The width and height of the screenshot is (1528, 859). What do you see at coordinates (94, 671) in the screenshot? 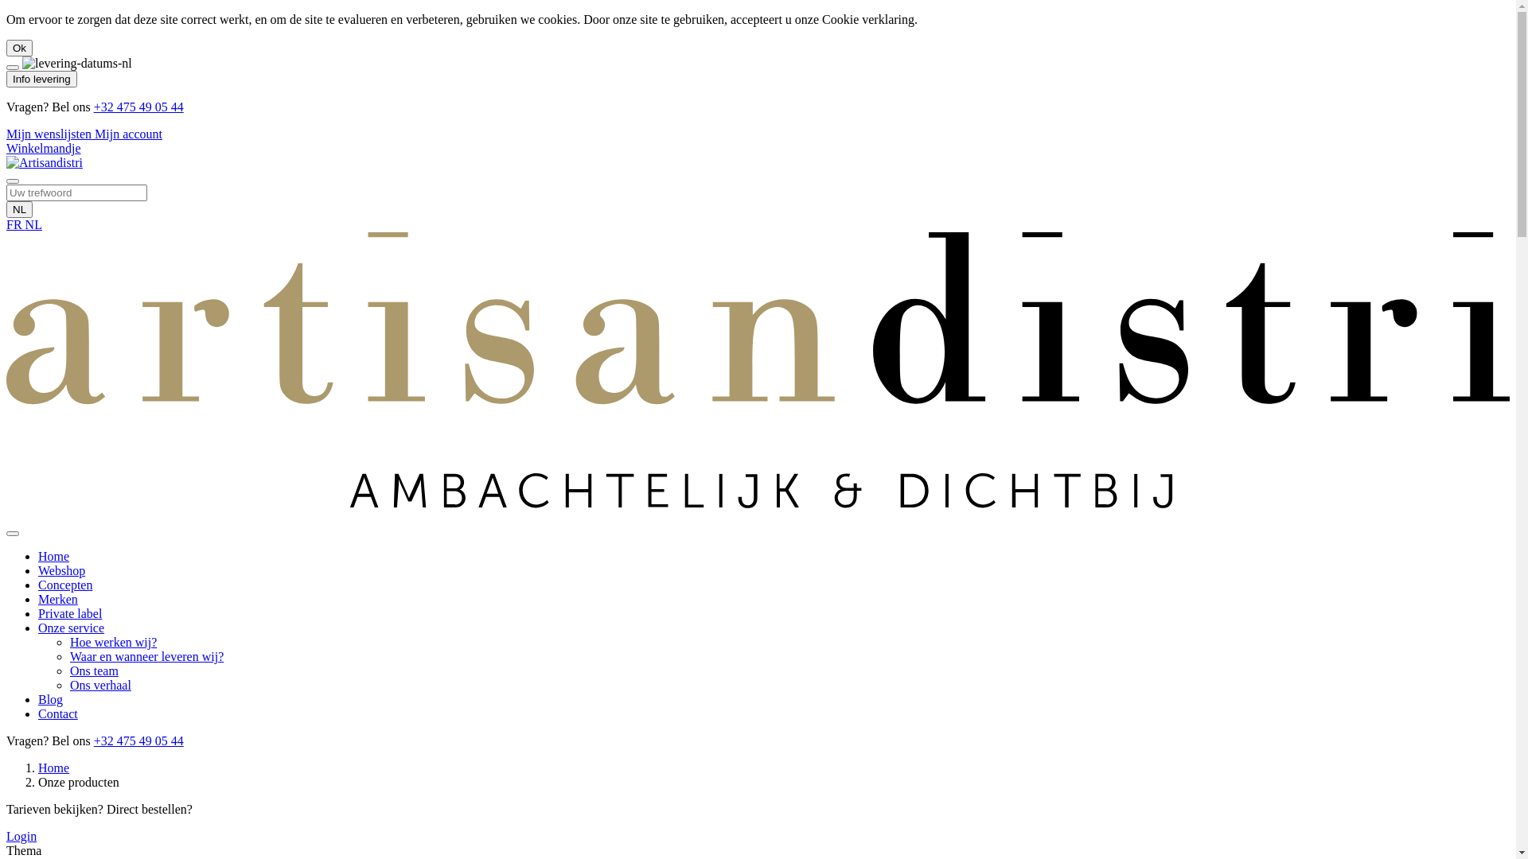
I see `Ons team` at bounding box center [94, 671].